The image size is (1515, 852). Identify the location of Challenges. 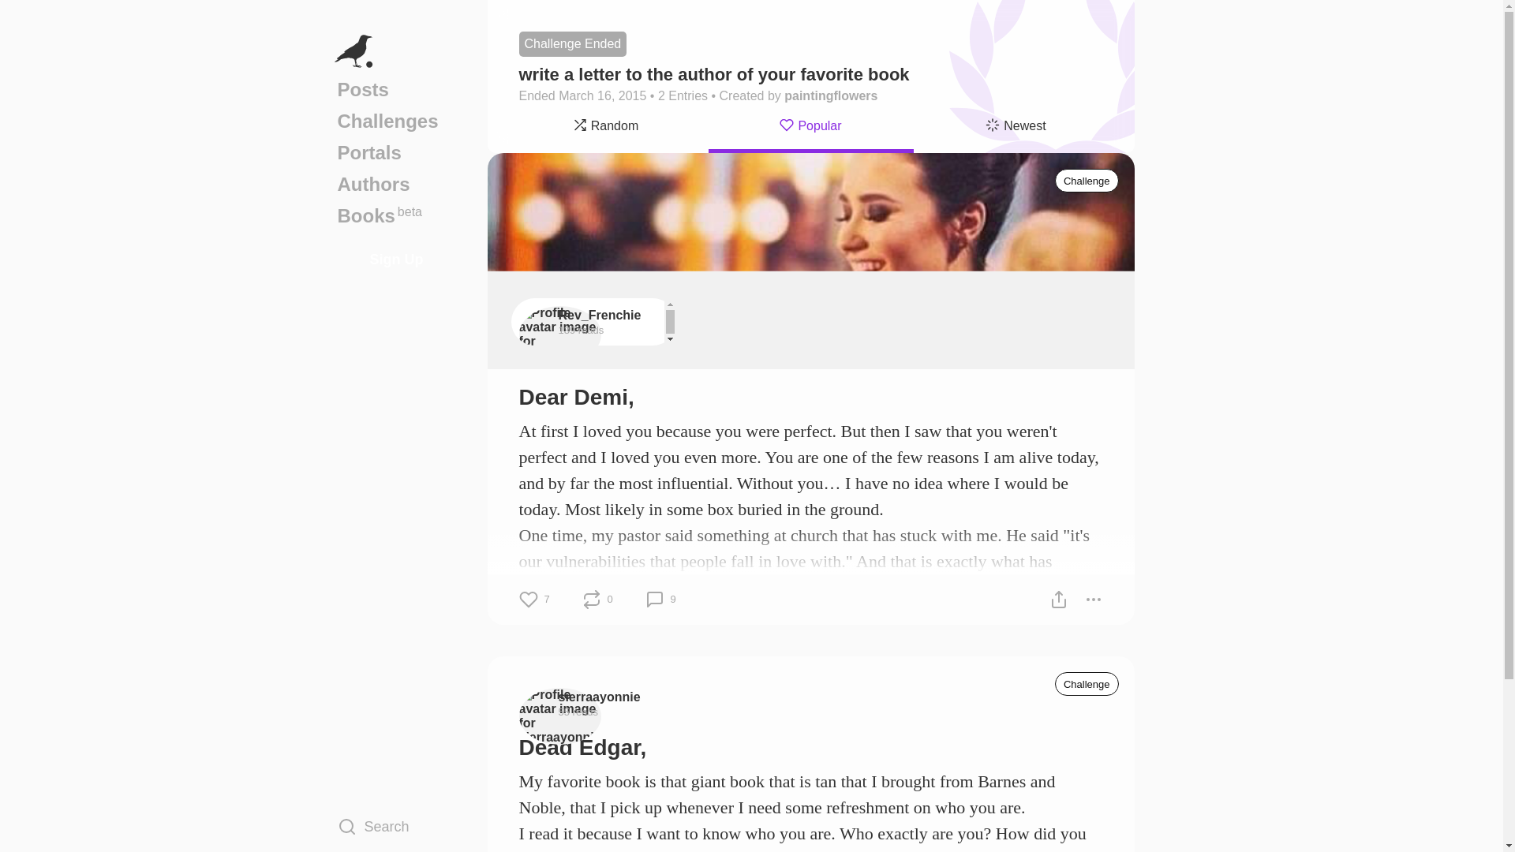
(396, 215).